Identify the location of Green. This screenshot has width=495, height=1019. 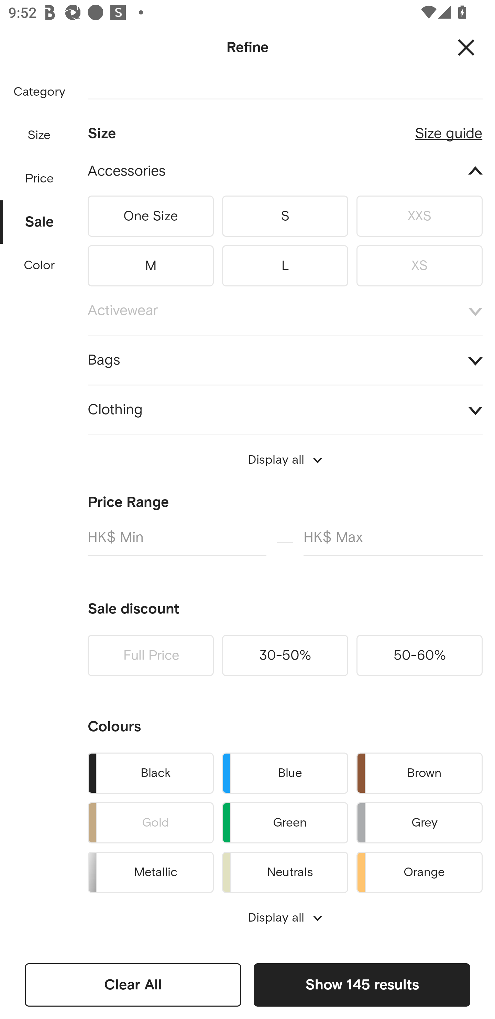
(285, 823).